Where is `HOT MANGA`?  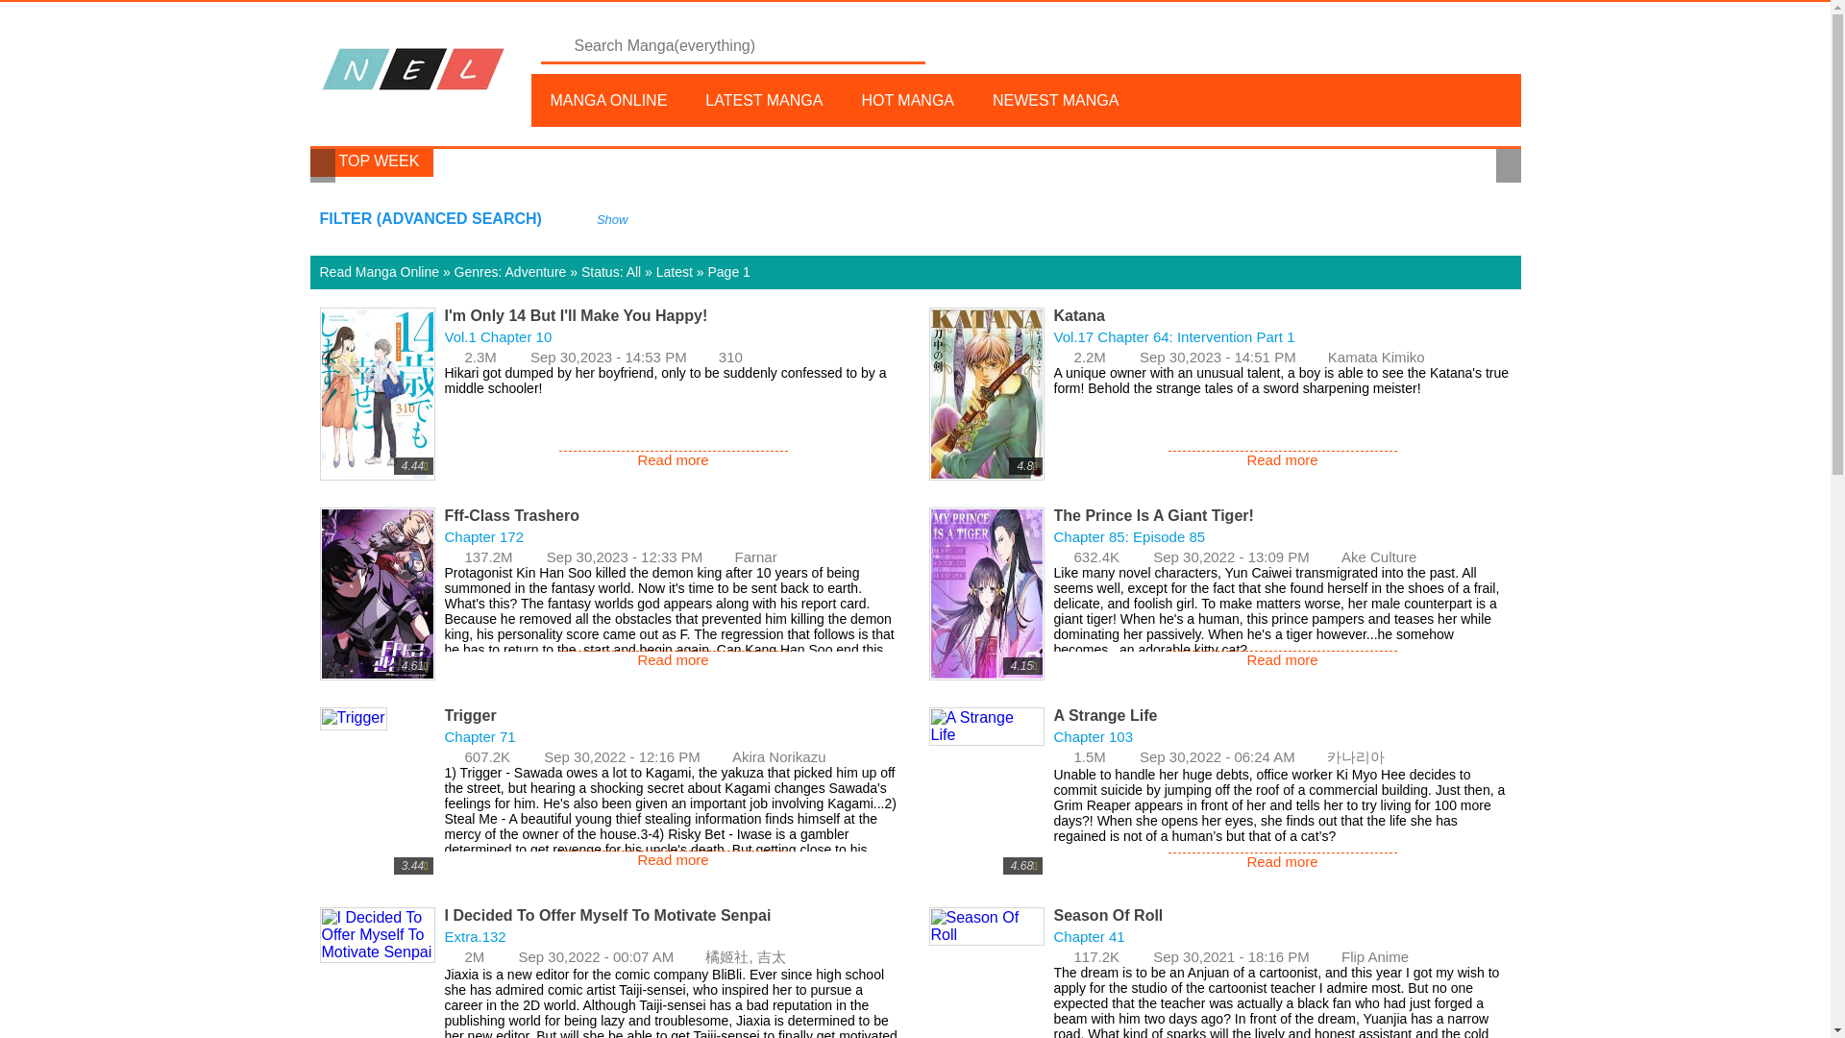 HOT MANGA is located at coordinates (907, 100).